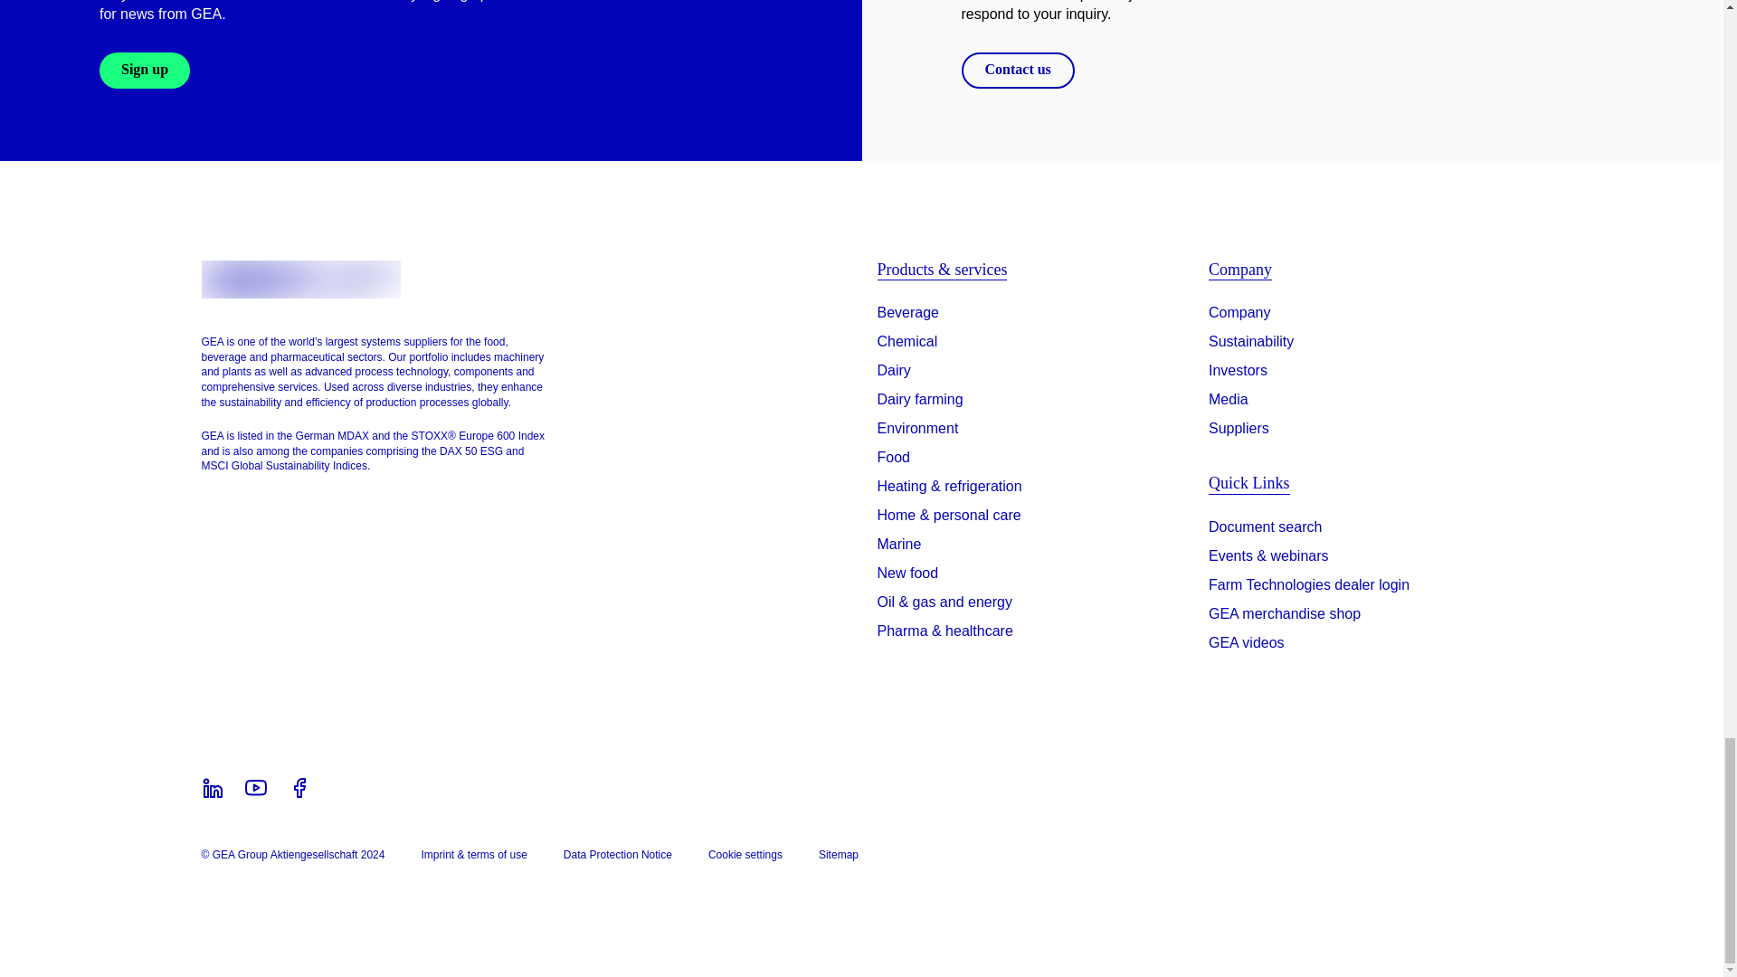 This screenshot has height=977, width=1737. I want to click on Company, so click(1239, 312).